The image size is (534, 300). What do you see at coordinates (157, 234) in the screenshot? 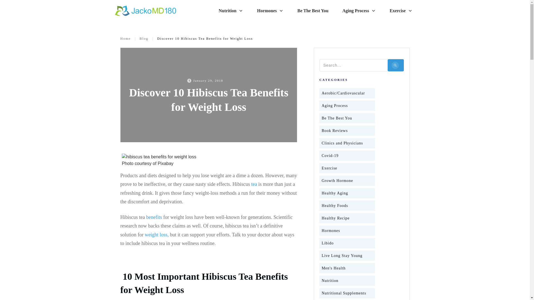
I see `weight loss,` at bounding box center [157, 234].